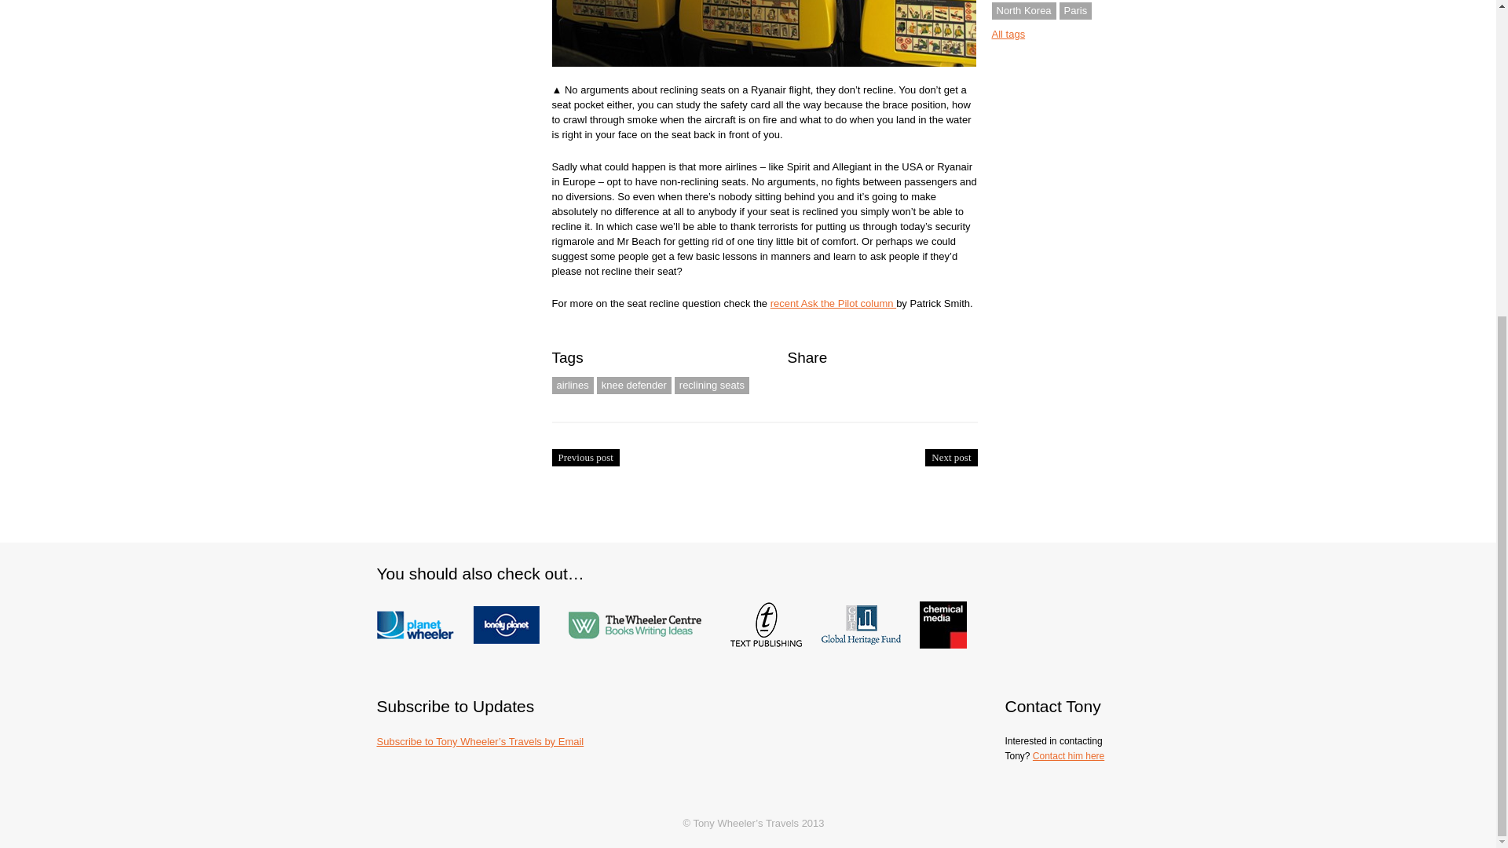 Image resolution: width=1508 pixels, height=848 pixels. I want to click on airlines, so click(572, 385).